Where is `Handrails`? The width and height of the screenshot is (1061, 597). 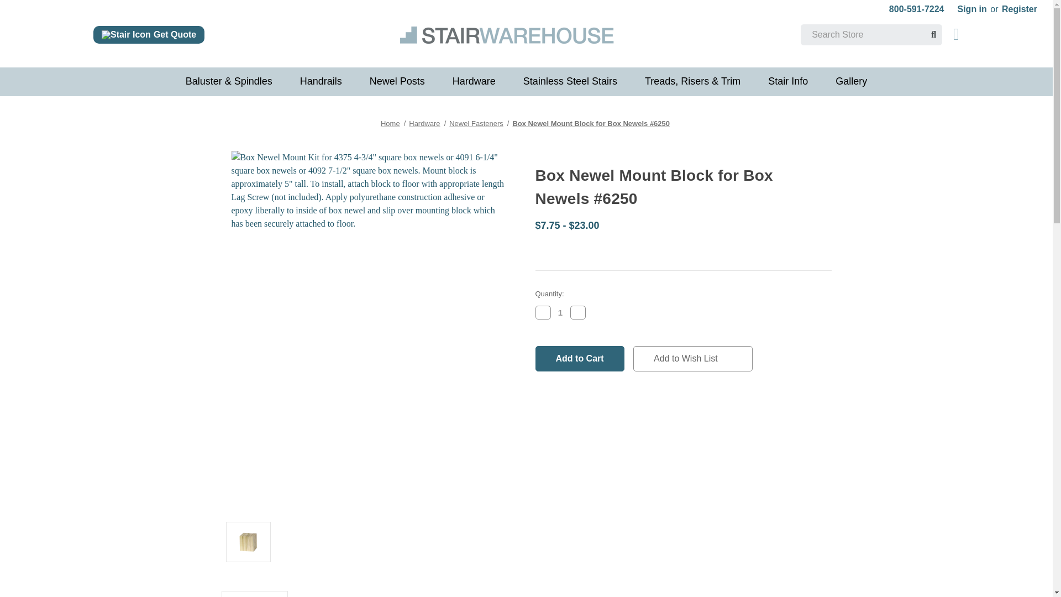
Handrails is located at coordinates (321, 82).